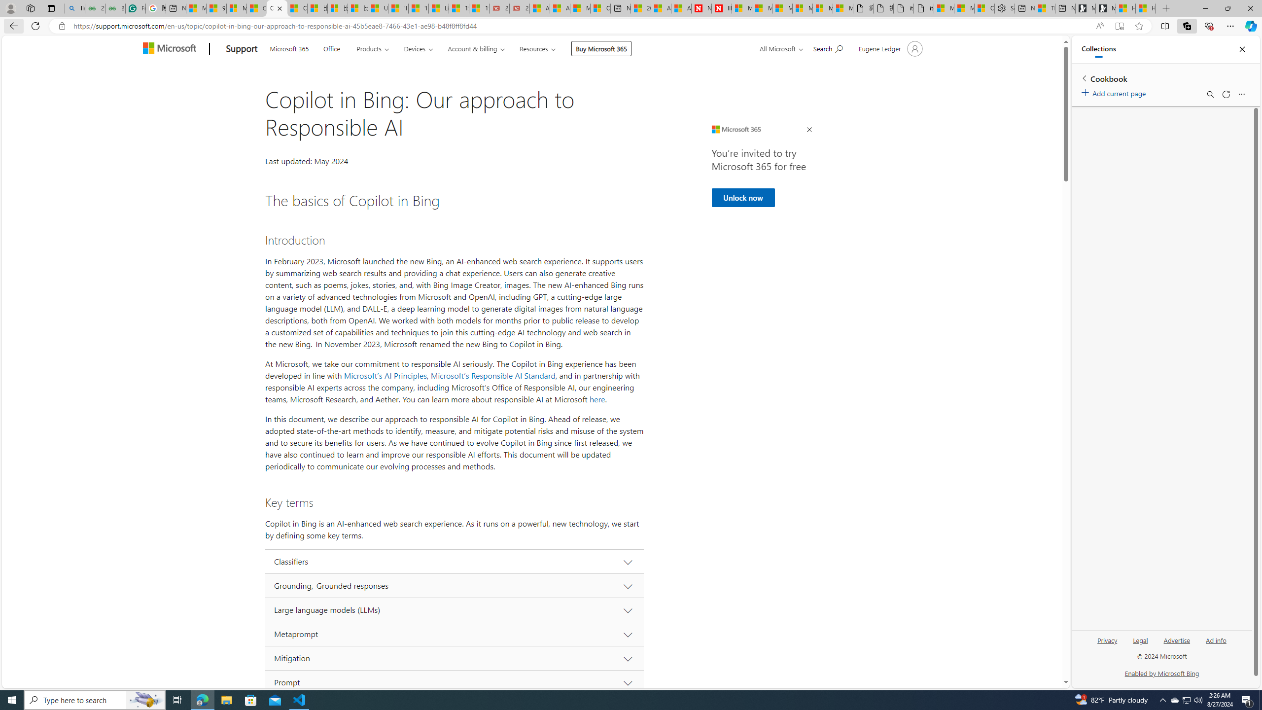  I want to click on itconcepthk.com/projector_solutions.mp4, so click(924, 8).